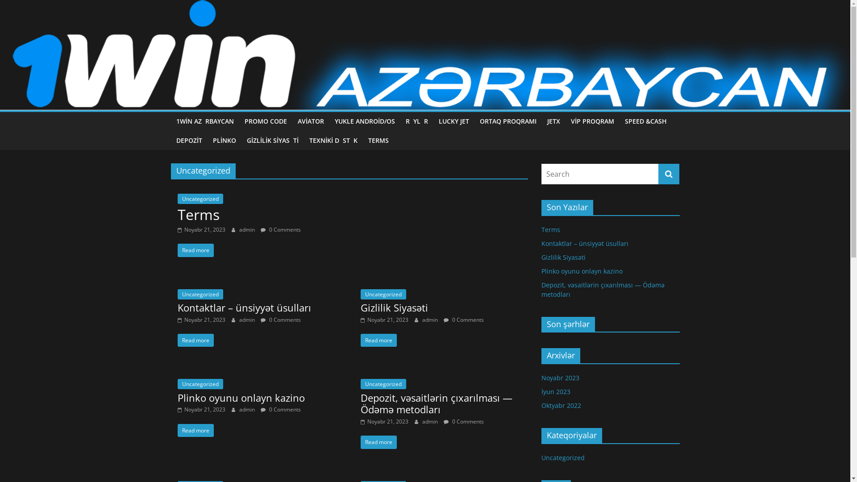 The height and width of the screenshot is (482, 857). What do you see at coordinates (553, 121) in the screenshot?
I see `JETX` at bounding box center [553, 121].